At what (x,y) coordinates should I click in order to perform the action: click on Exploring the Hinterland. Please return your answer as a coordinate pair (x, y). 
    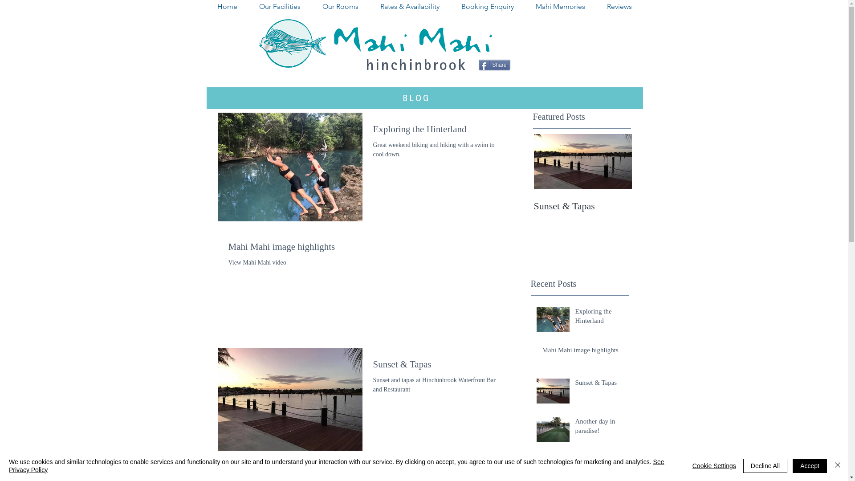
    Looking at the image, I should click on (599, 318).